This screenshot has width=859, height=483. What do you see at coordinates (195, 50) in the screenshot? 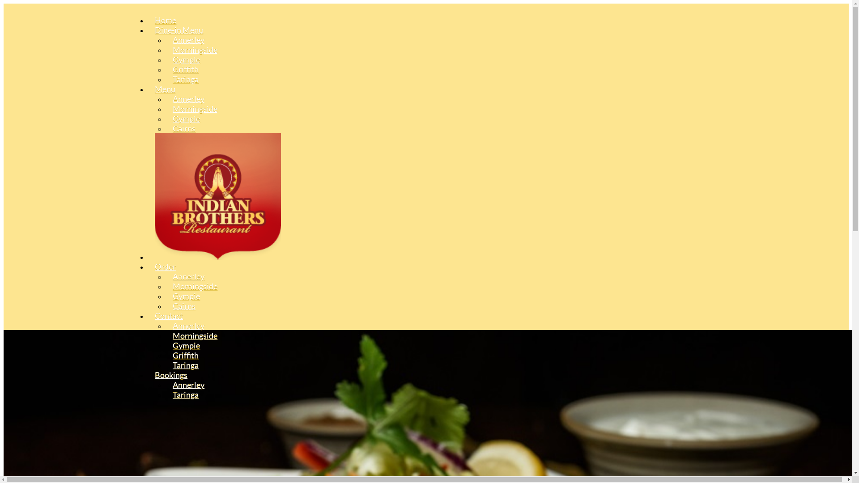
I see `Morningside` at bounding box center [195, 50].